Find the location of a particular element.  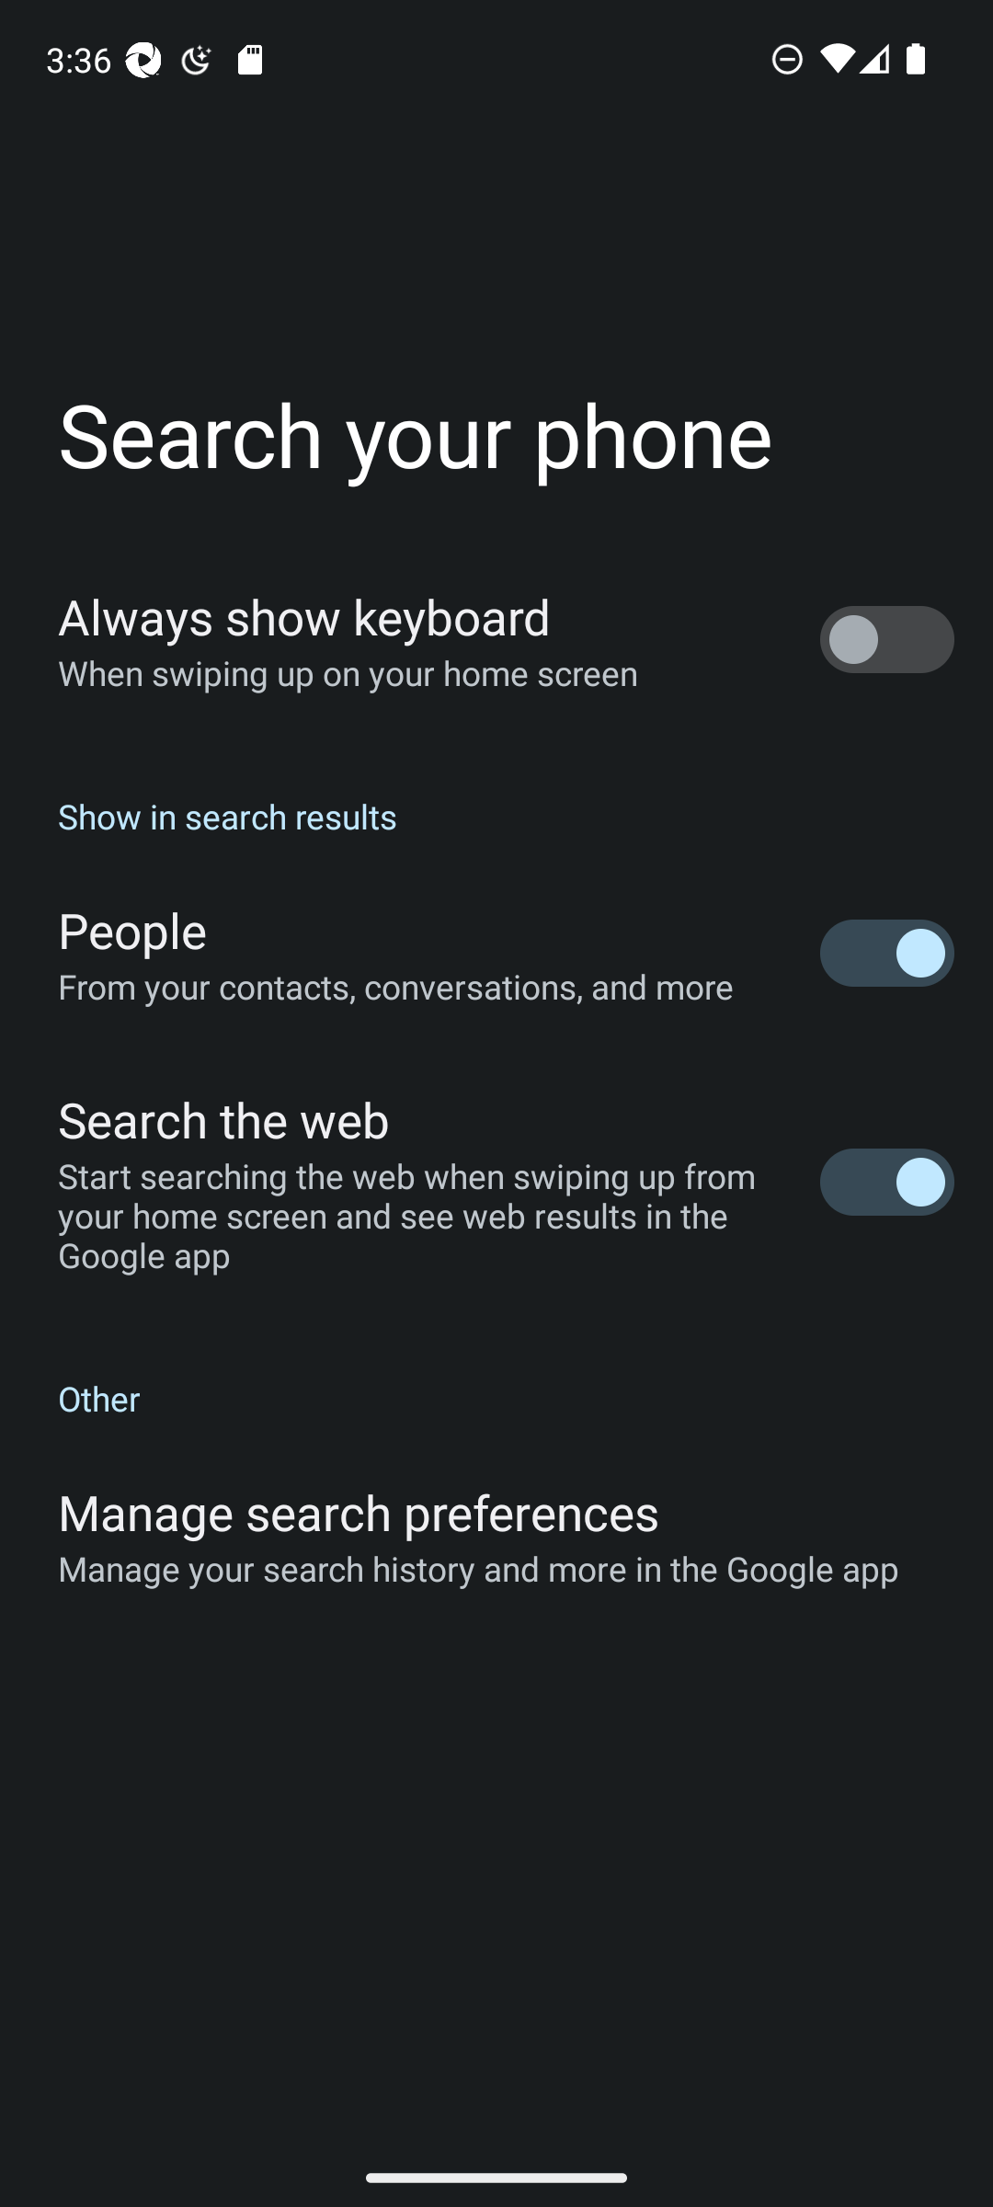

People From your contacts, conversations, and more is located at coordinates (496, 953).